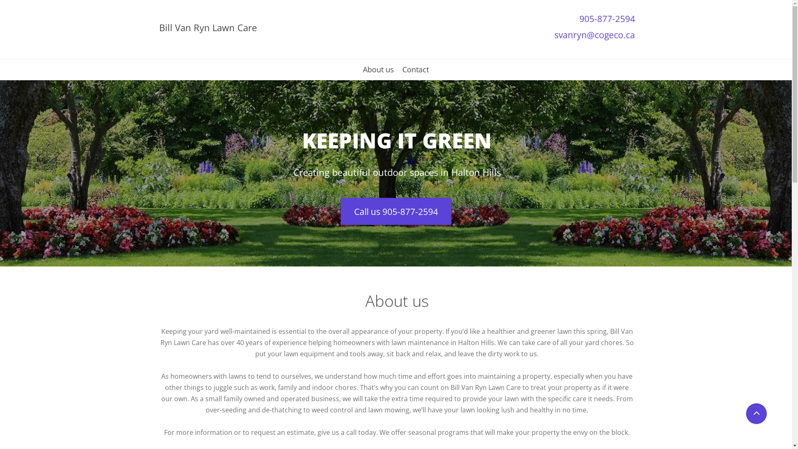 The height and width of the screenshot is (449, 798). What do you see at coordinates (396, 211) in the screenshot?
I see `Call us 905-877-2594` at bounding box center [396, 211].